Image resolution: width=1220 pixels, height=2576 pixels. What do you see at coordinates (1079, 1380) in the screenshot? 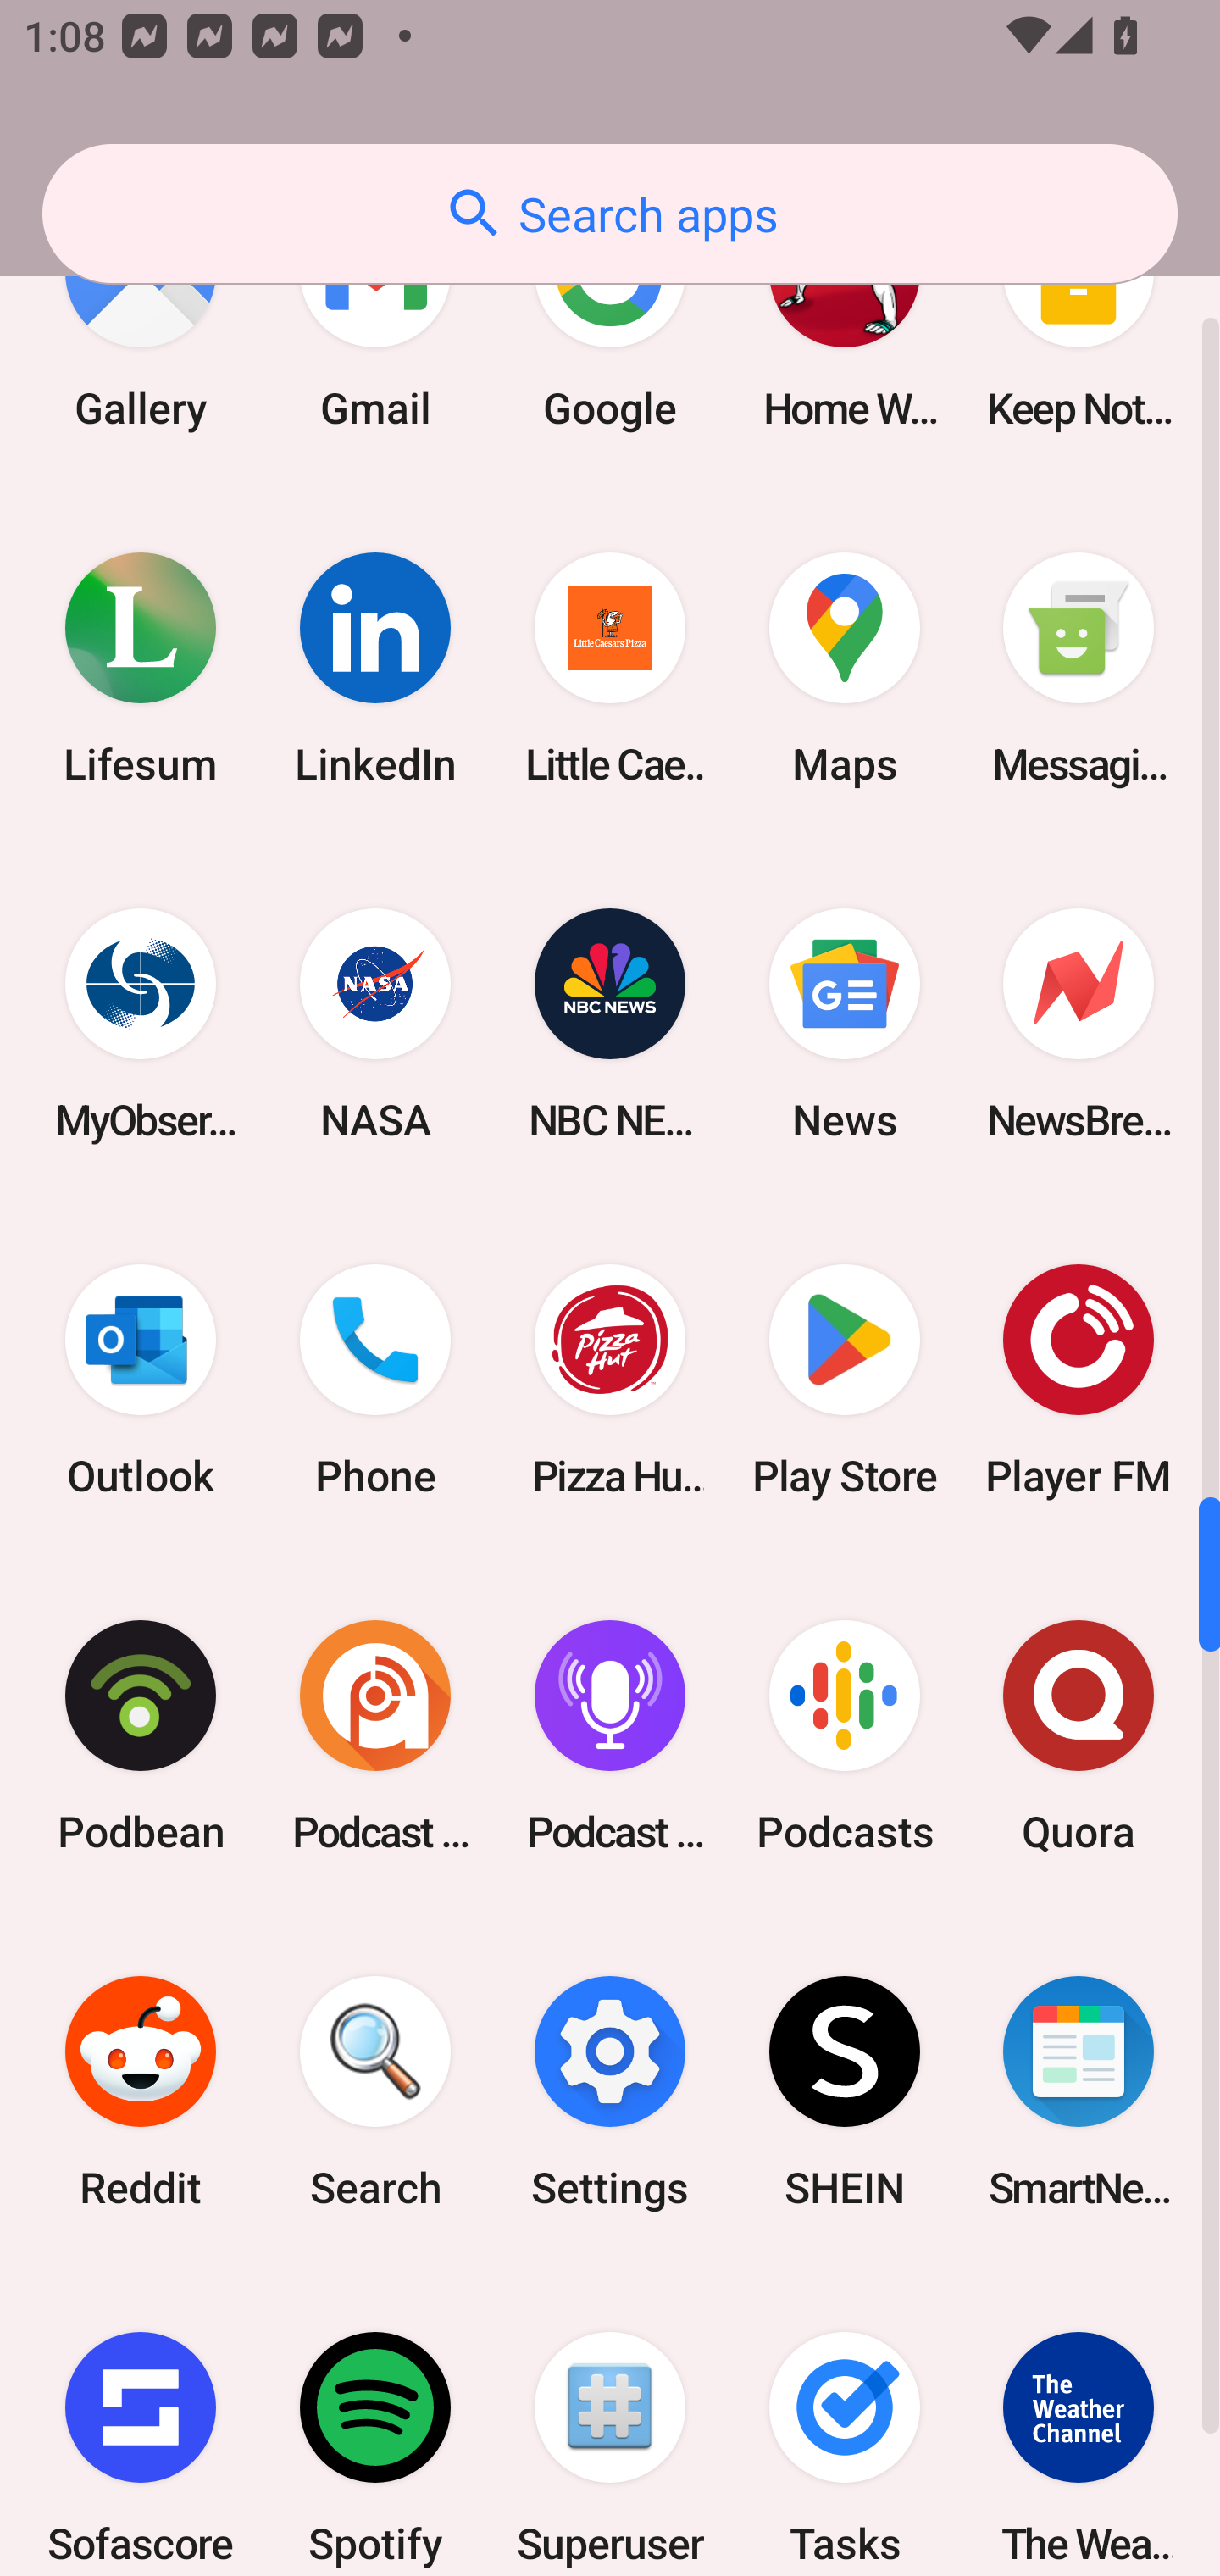
I see `Player FM` at bounding box center [1079, 1380].